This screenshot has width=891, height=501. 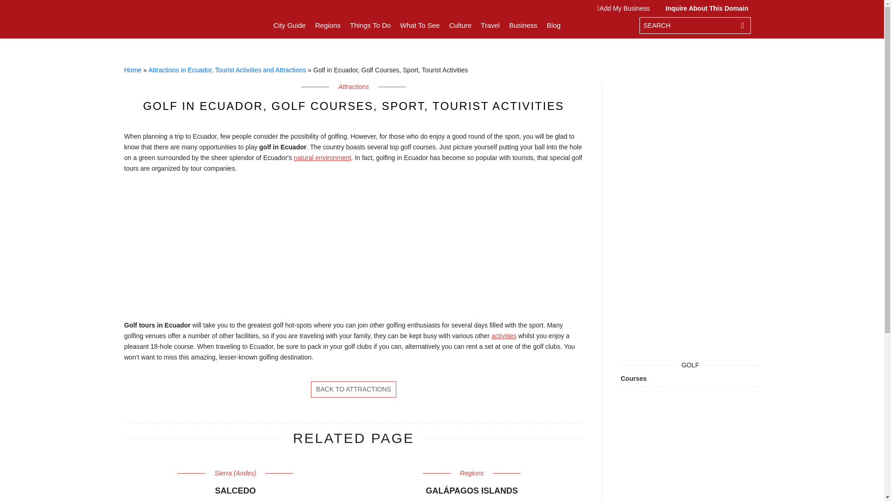 I want to click on Regions, so click(x=328, y=25).